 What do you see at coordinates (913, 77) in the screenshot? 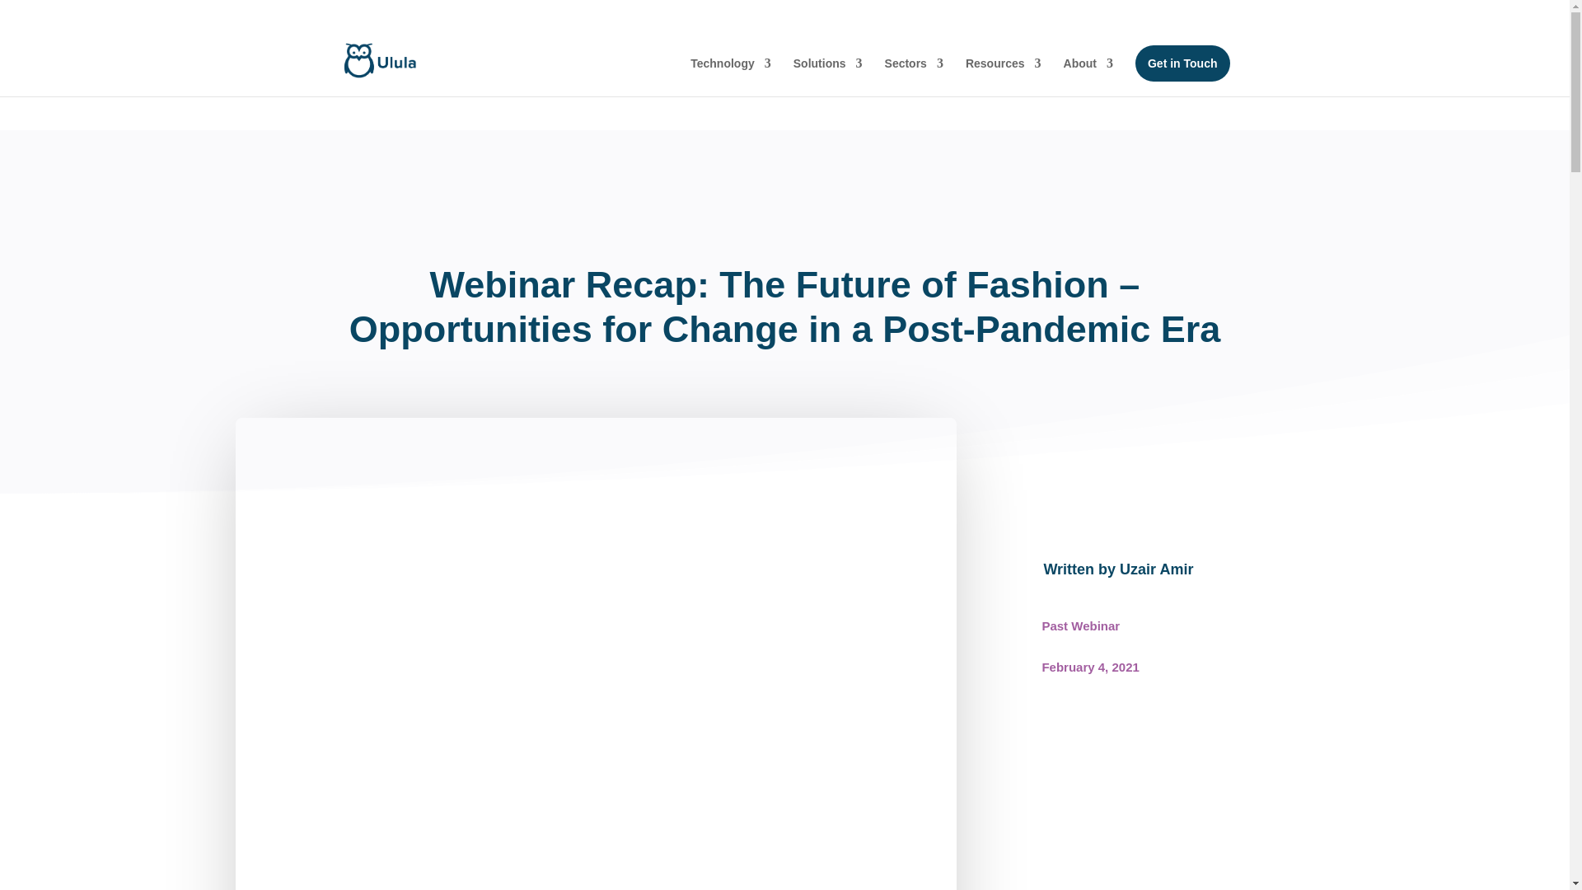
I see `Sectors` at bounding box center [913, 77].